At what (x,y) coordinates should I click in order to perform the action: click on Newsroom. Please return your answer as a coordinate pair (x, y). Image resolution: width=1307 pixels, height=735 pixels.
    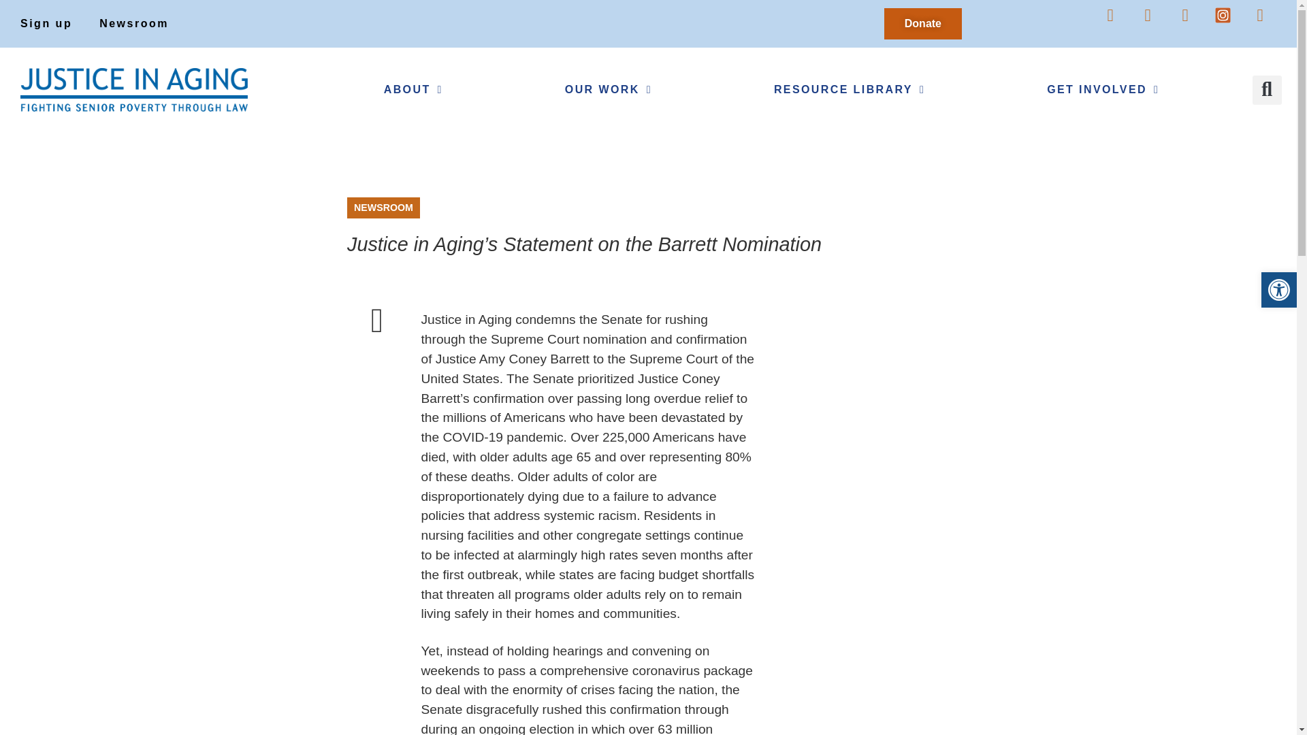
    Looking at the image, I should click on (134, 23).